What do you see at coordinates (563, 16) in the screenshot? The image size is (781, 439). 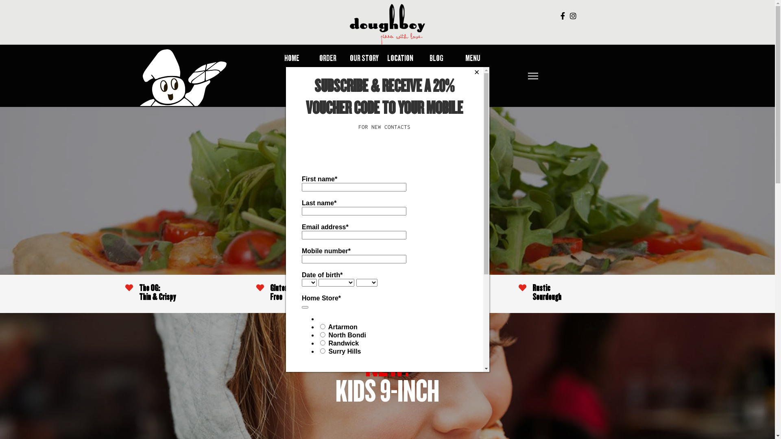 I see `Follow Doughboy on Facebook` at bounding box center [563, 16].